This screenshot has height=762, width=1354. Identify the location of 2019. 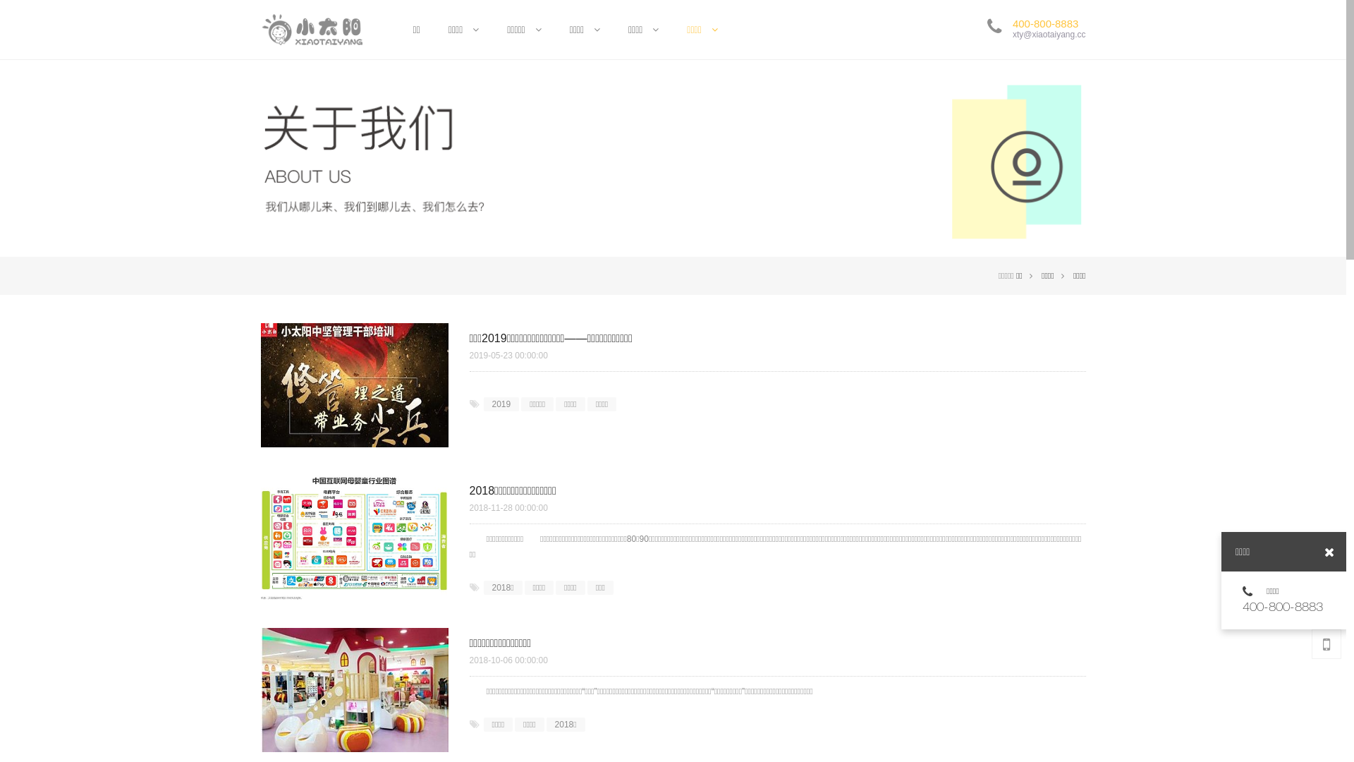
(502, 404).